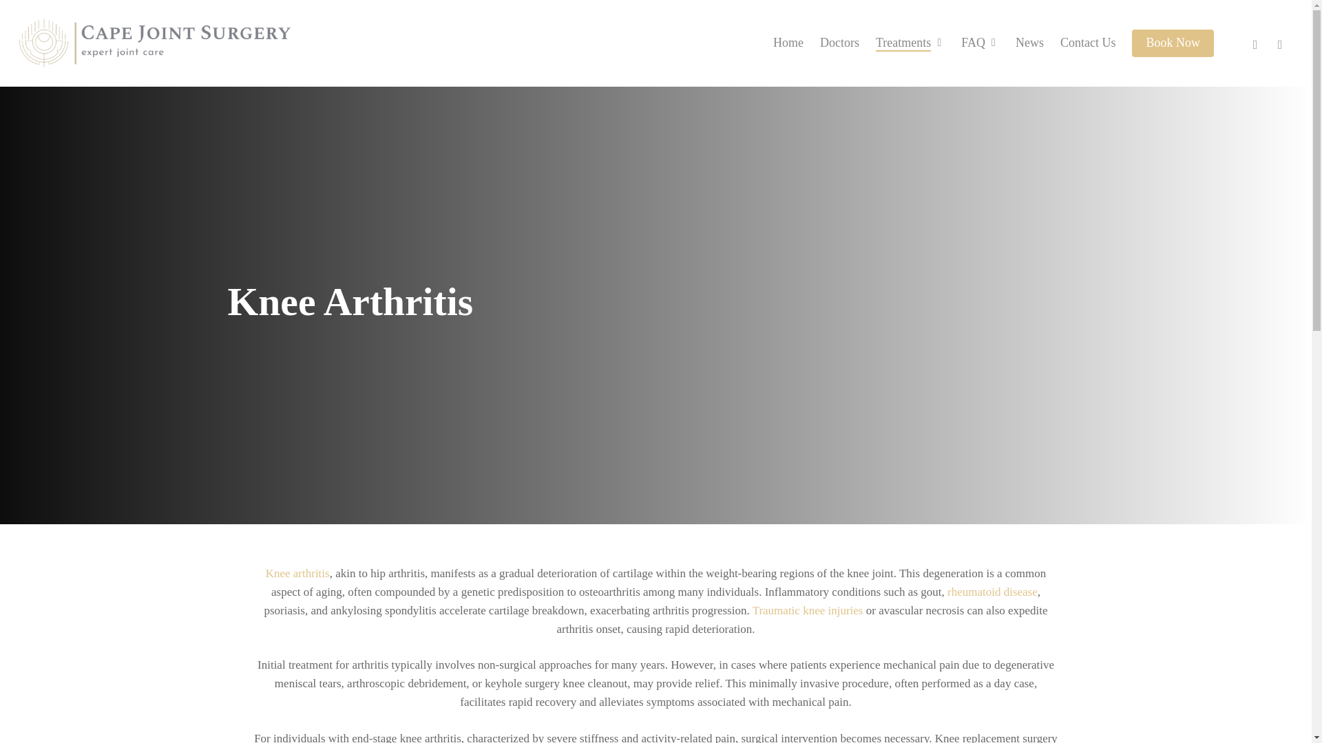 The width and height of the screenshot is (1322, 743). Describe the element at coordinates (1088, 43) in the screenshot. I see `Contact Us` at that location.